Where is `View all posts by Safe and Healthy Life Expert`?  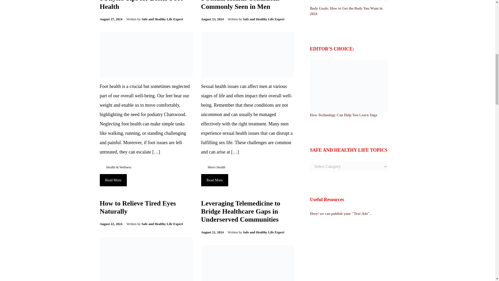
View all posts by Safe and Healthy Life Expert is located at coordinates (162, 19).